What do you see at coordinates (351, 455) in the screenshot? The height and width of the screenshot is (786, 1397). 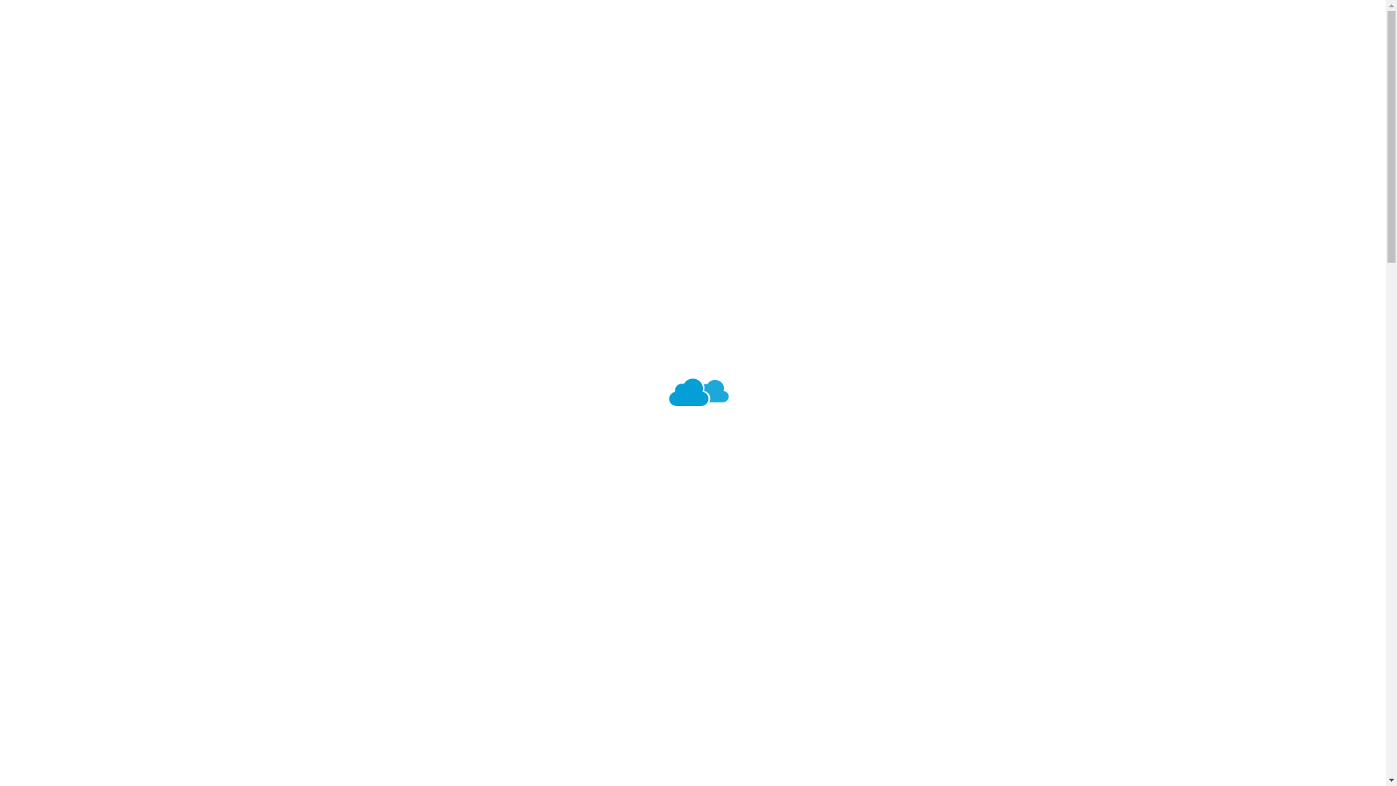 I see `Microsoft Customer Journey-In-a-Box Playbooks` at bounding box center [351, 455].